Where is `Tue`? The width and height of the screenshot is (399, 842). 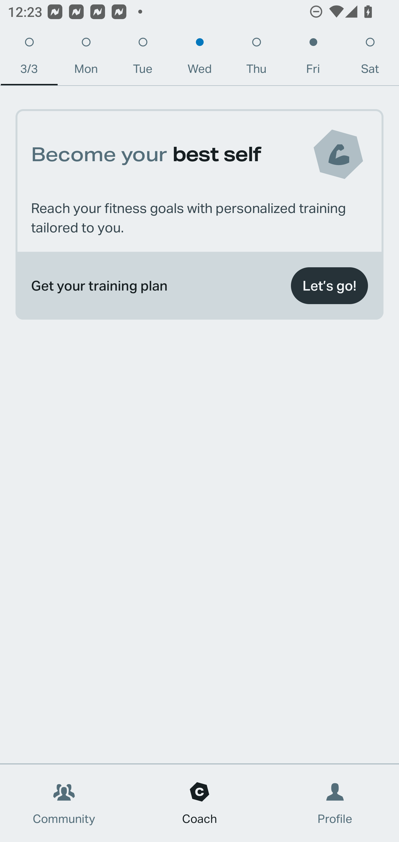 Tue is located at coordinates (143, 58).